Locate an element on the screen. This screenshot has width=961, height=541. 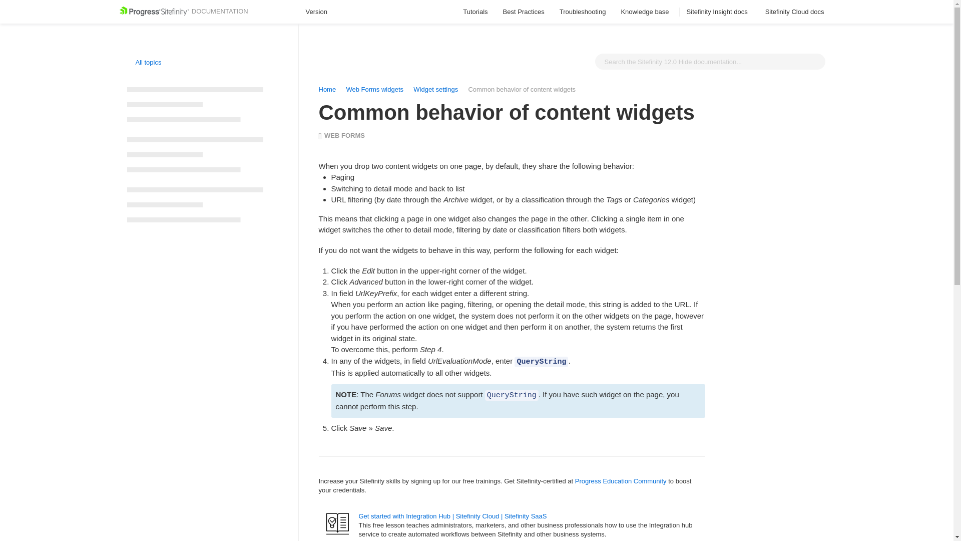
Tutorials is located at coordinates (475, 12).